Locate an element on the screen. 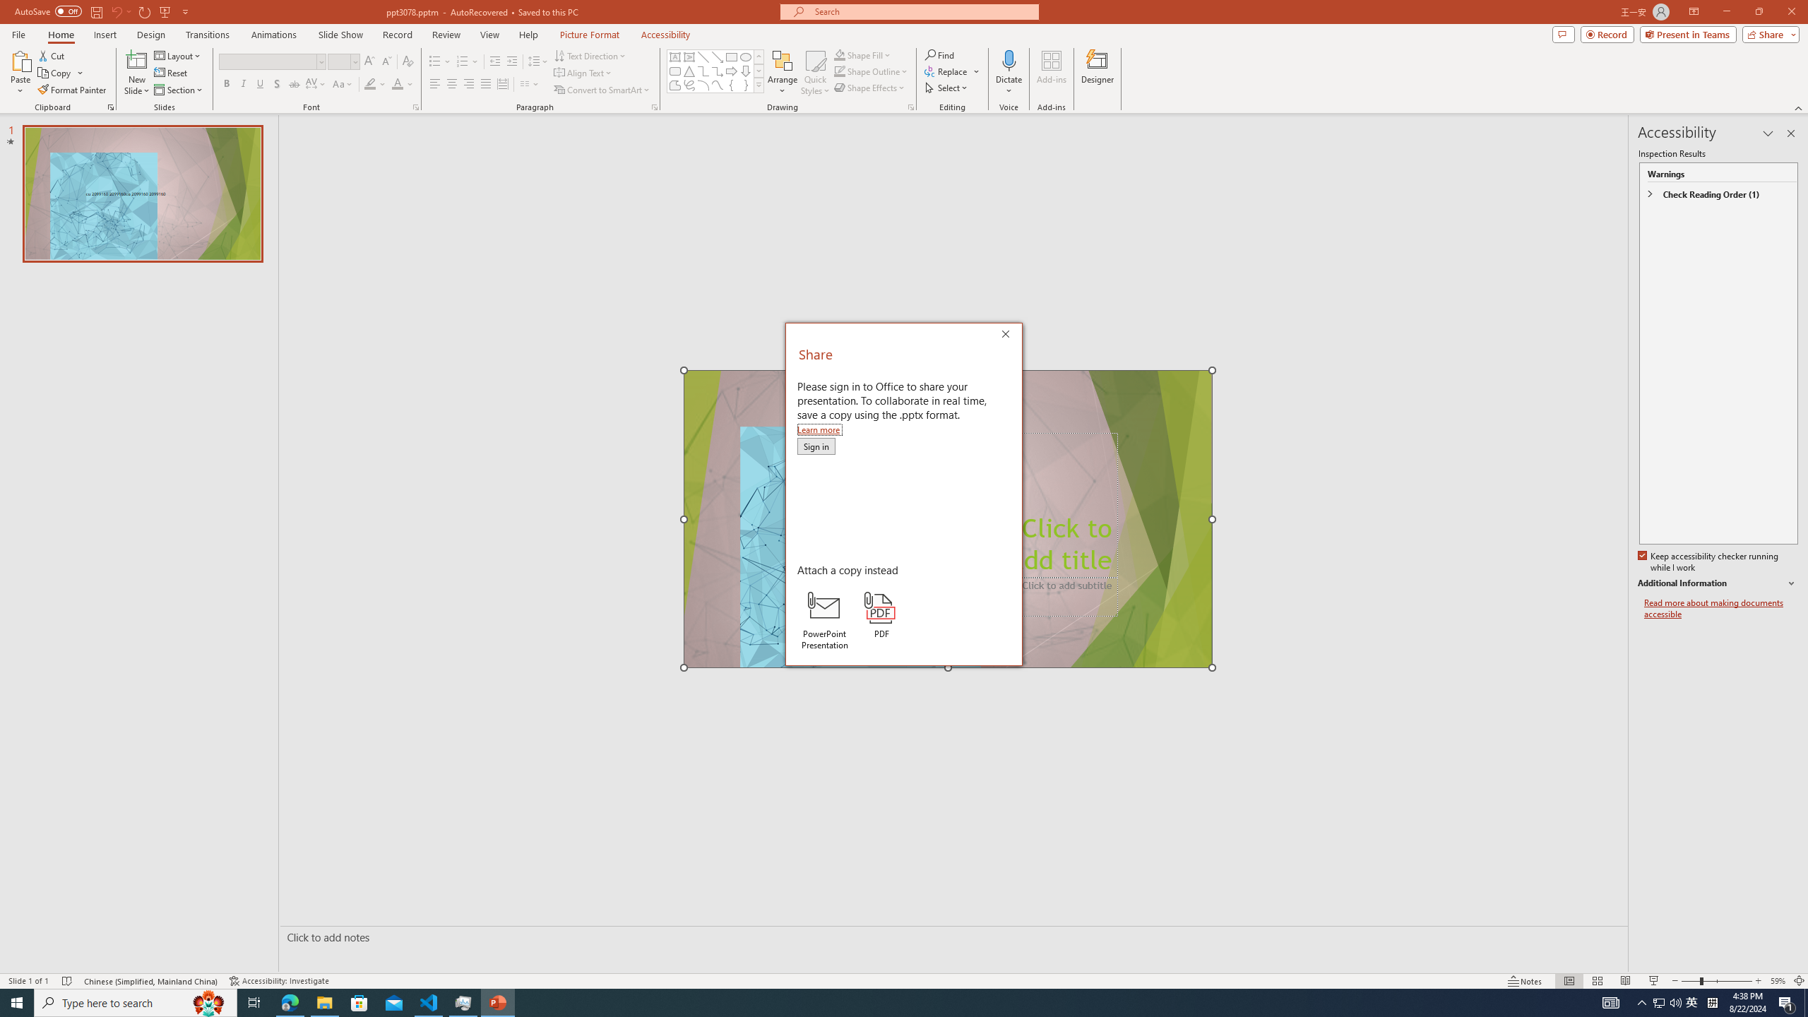  Tray Input Indicator - Chinese (Simplified, China) is located at coordinates (1712, 1003).